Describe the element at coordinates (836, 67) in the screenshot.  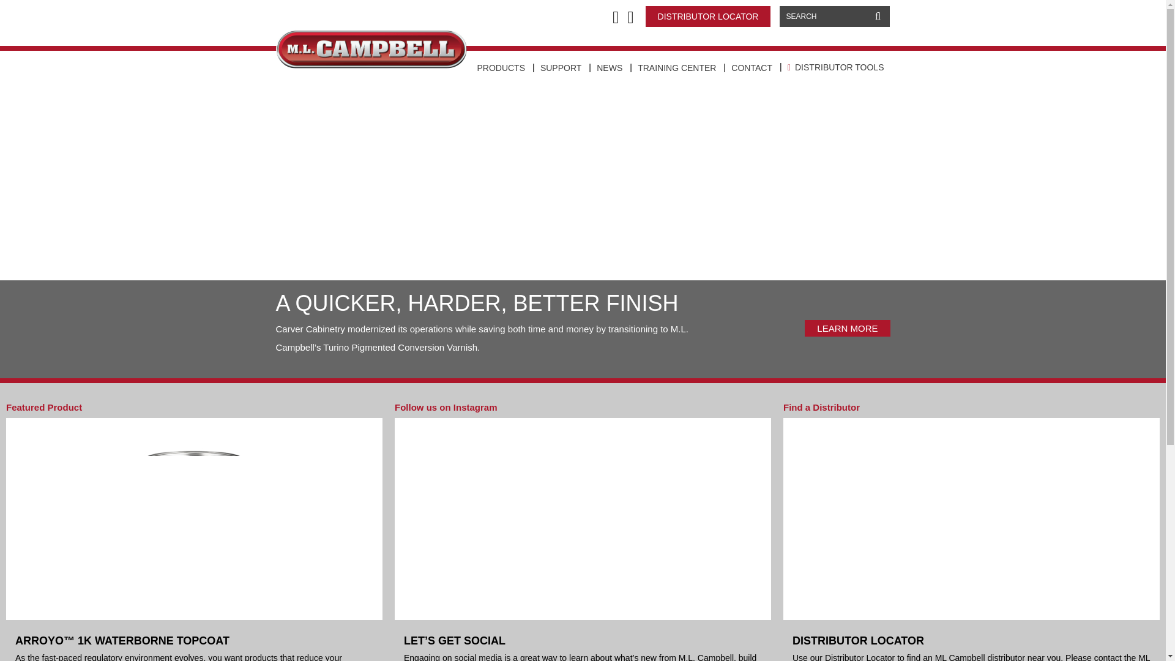
I see `DISTRIBUTOR TOOLS` at that location.